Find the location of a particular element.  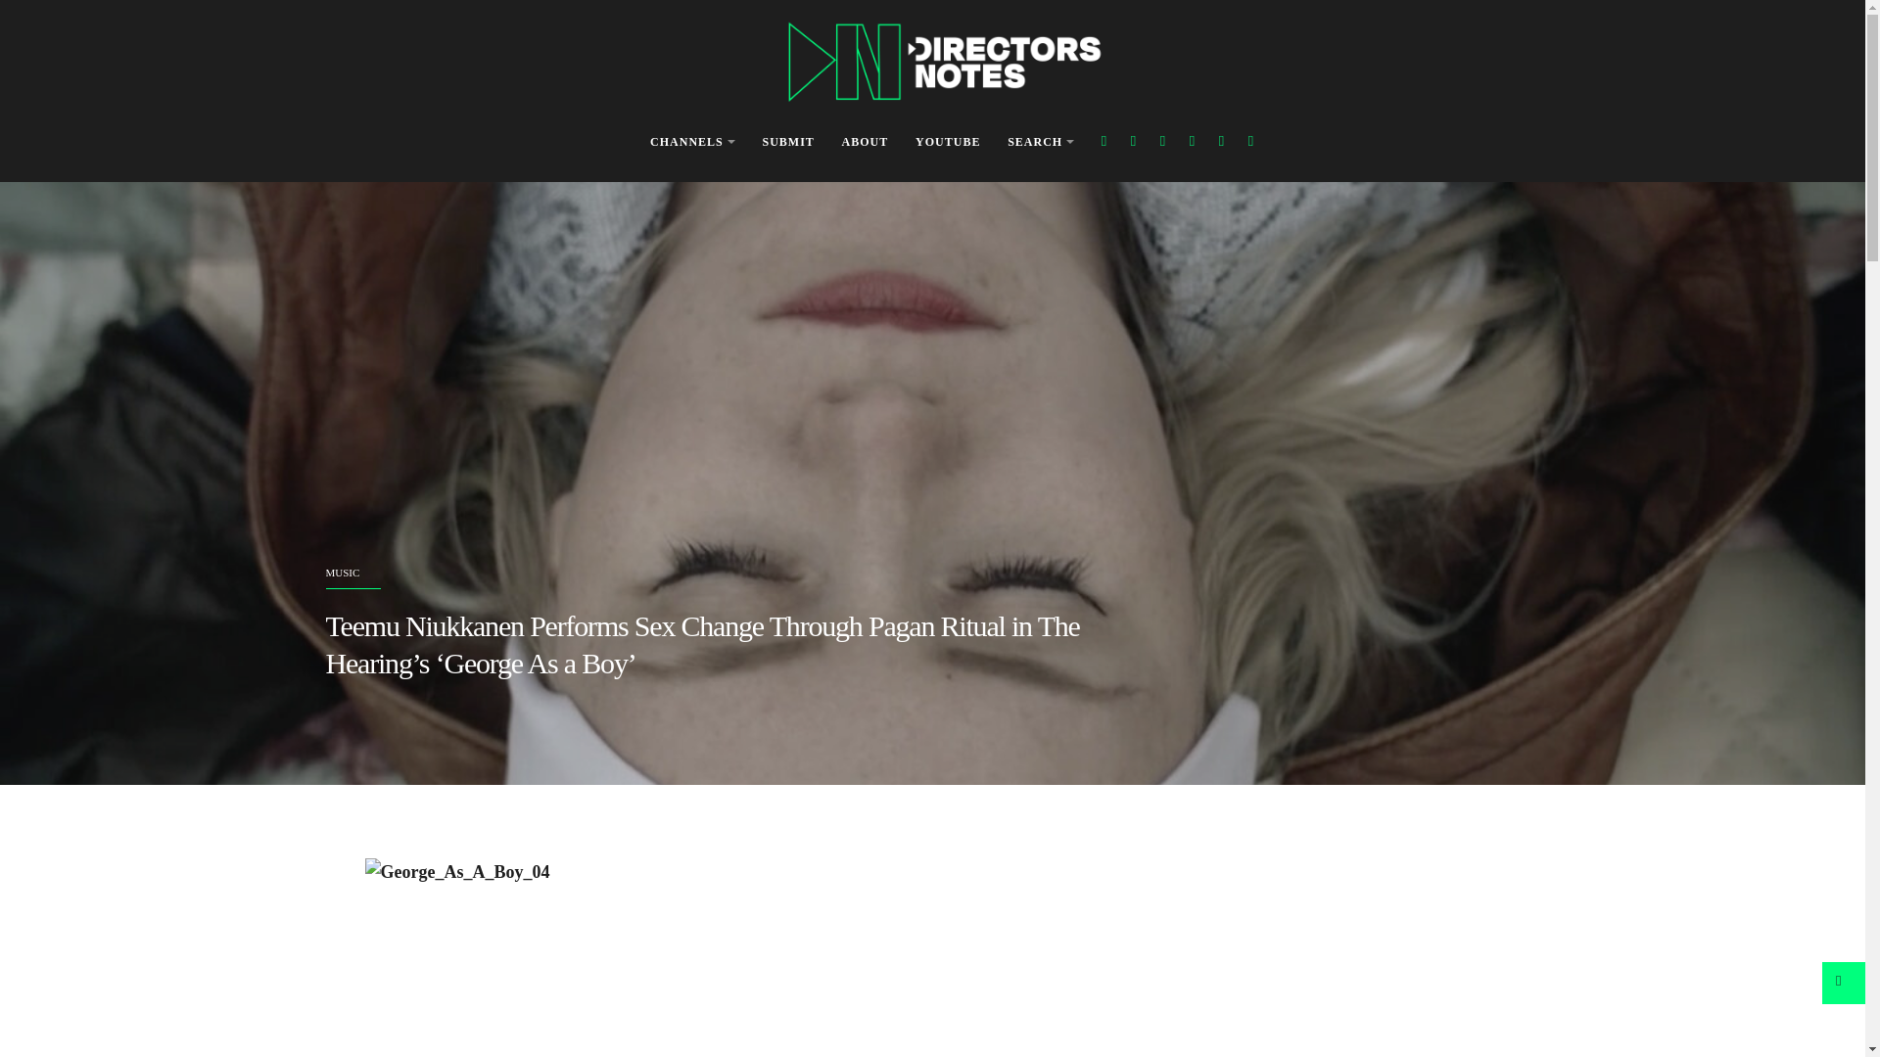

SUBMIT is located at coordinates (788, 143).